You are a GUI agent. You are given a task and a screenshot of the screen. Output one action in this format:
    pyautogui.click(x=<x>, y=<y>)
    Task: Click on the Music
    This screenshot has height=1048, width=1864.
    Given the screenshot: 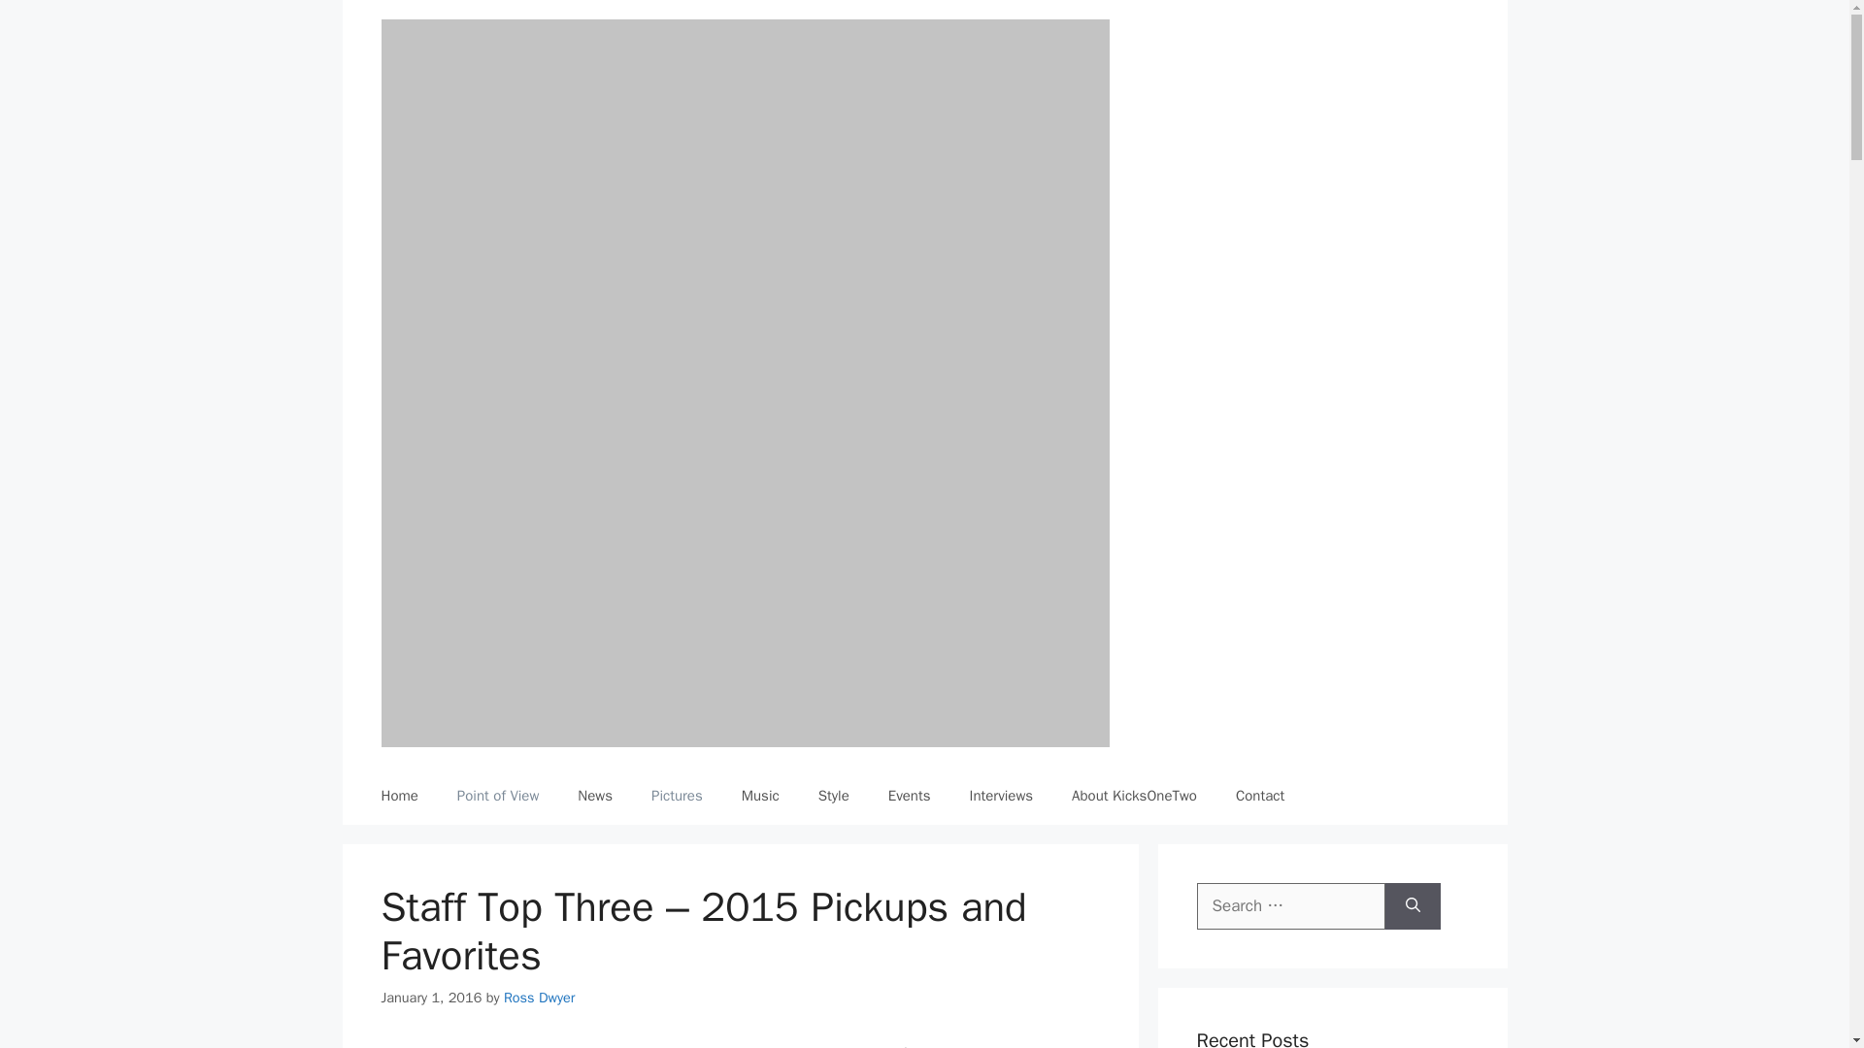 What is the action you would take?
    pyautogui.click(x=761, y=795)
    